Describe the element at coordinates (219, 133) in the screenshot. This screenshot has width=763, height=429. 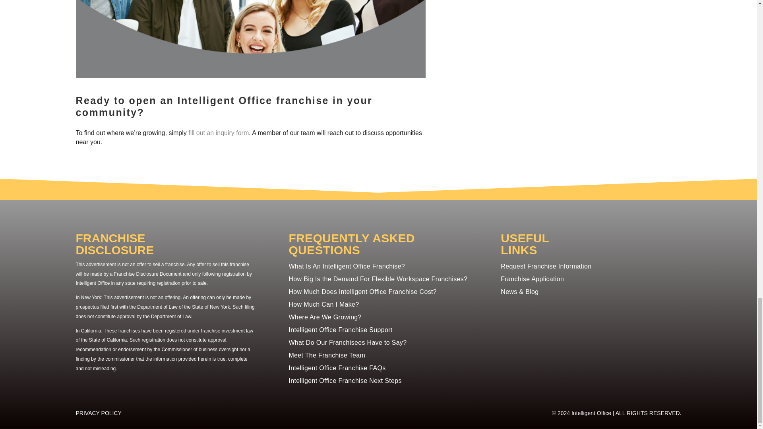
I see `fill out an inquiry form` at that location.